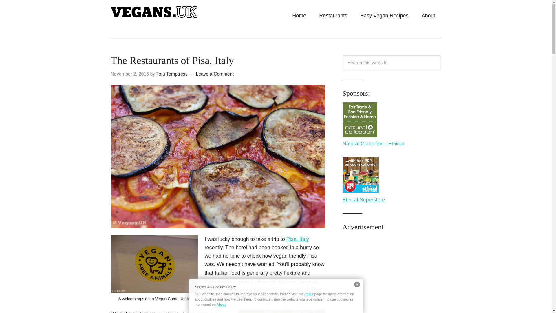 Image resolution: width=556 pixels, height=313 pixels. Describe the element at coordinates (172, 60) in the screenshot. I see `The Restaurants of Pisa, Italy` at that location.